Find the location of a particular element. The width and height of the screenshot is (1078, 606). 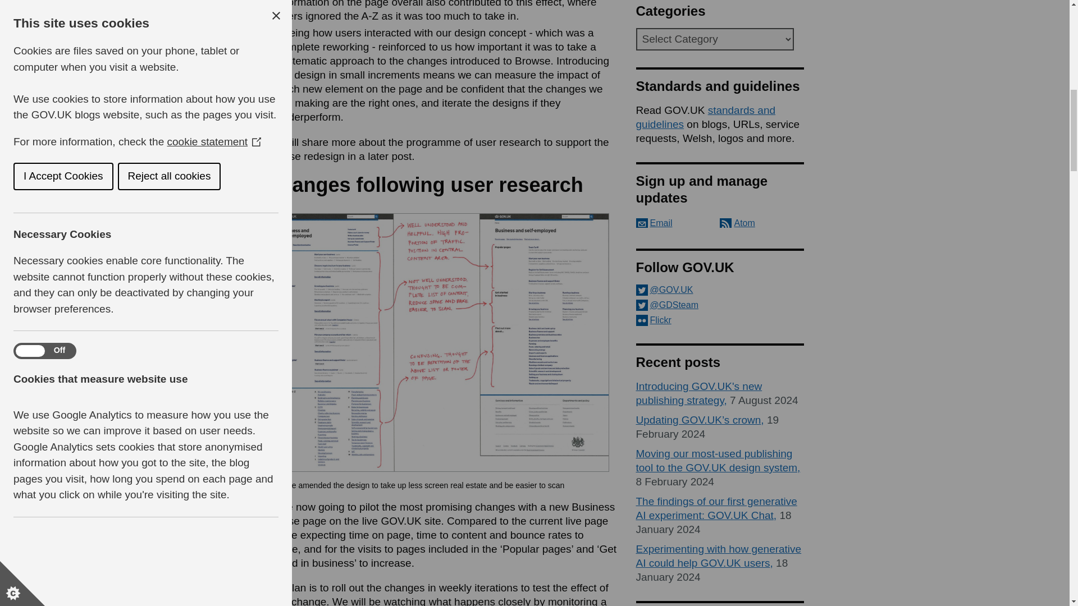

Atom is located at coordinates (737, 223).